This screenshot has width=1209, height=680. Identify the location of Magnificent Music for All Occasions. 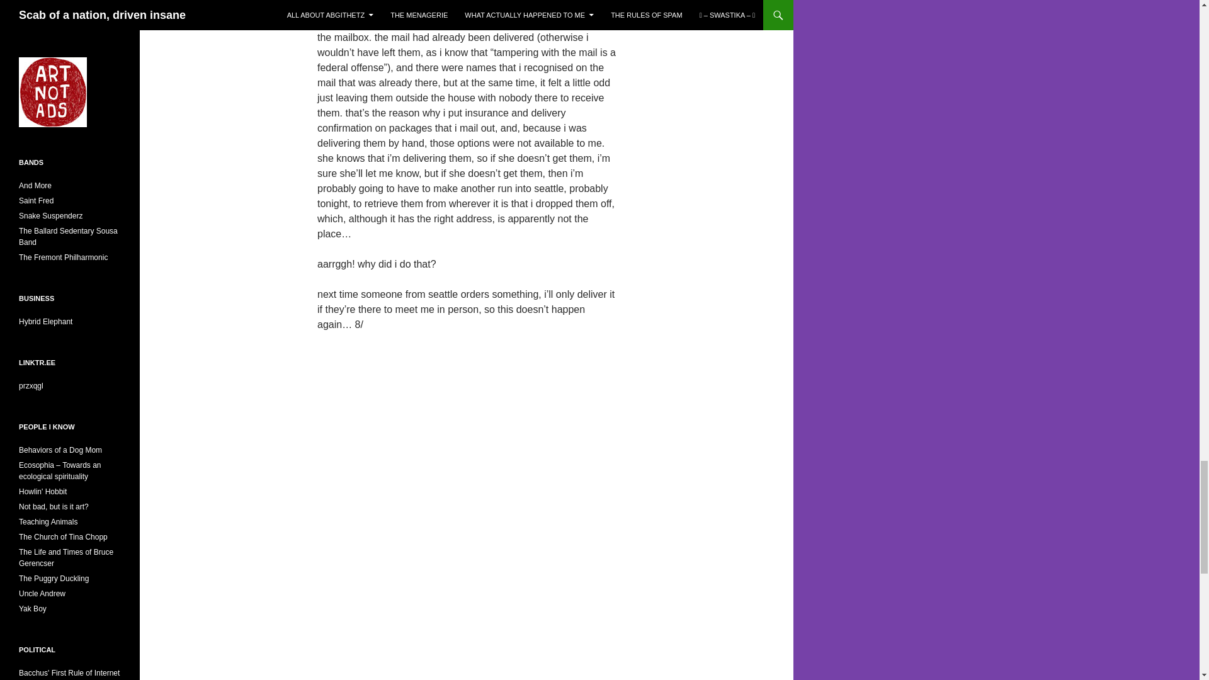
(63, 257).